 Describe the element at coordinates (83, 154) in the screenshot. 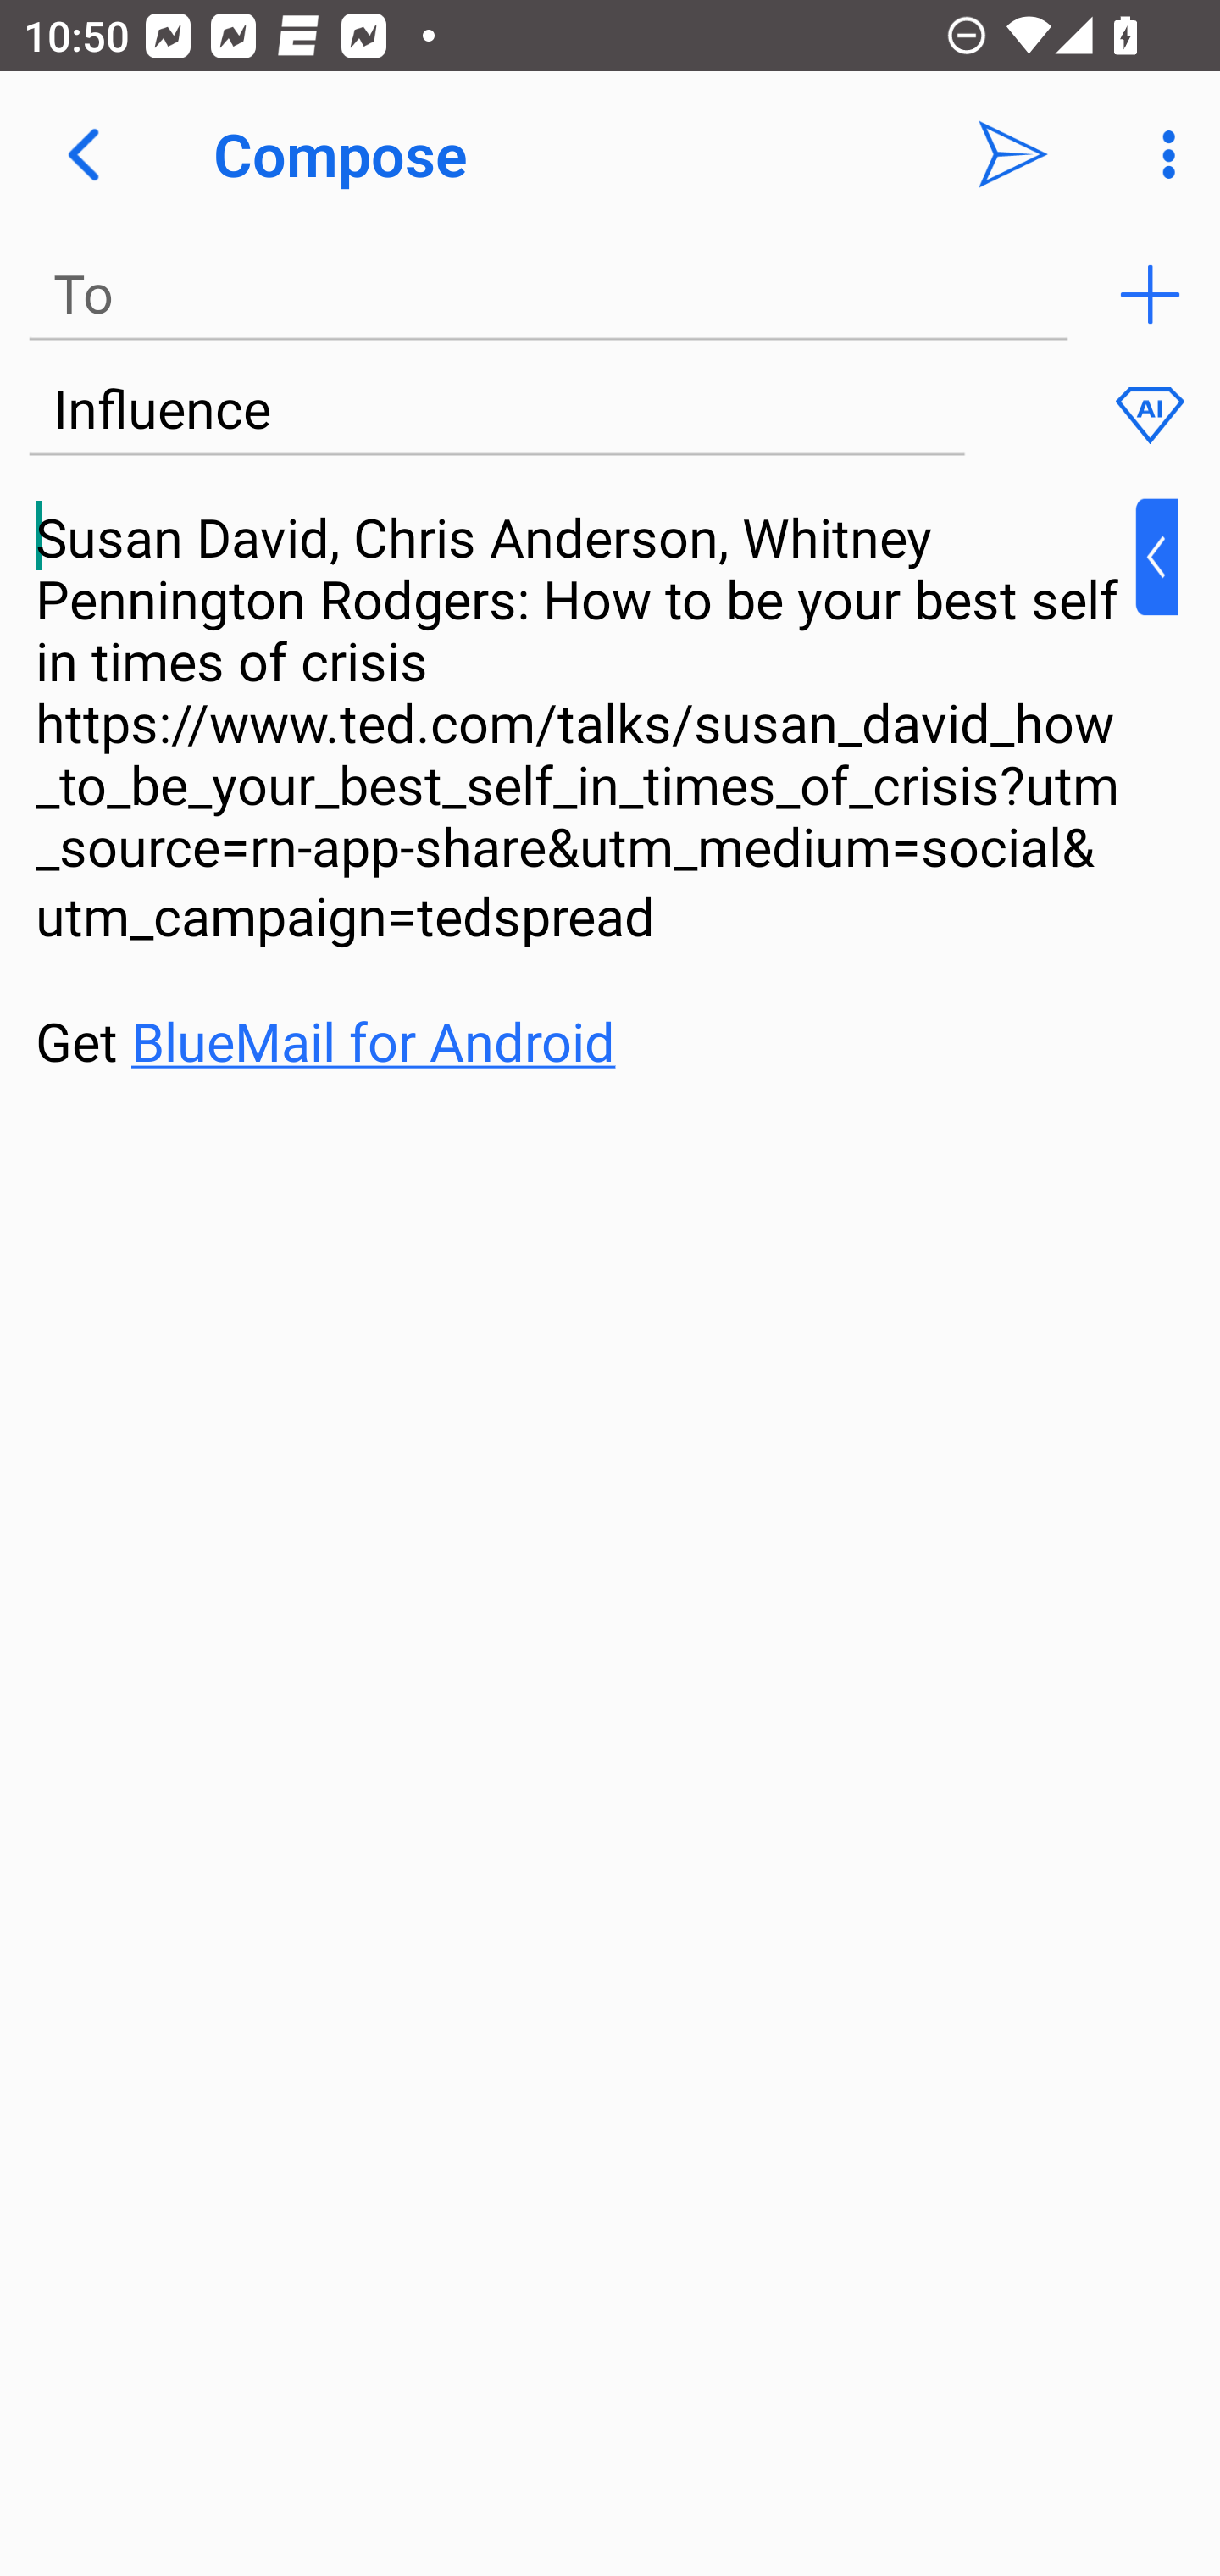

I see `Navigate up` at that location.